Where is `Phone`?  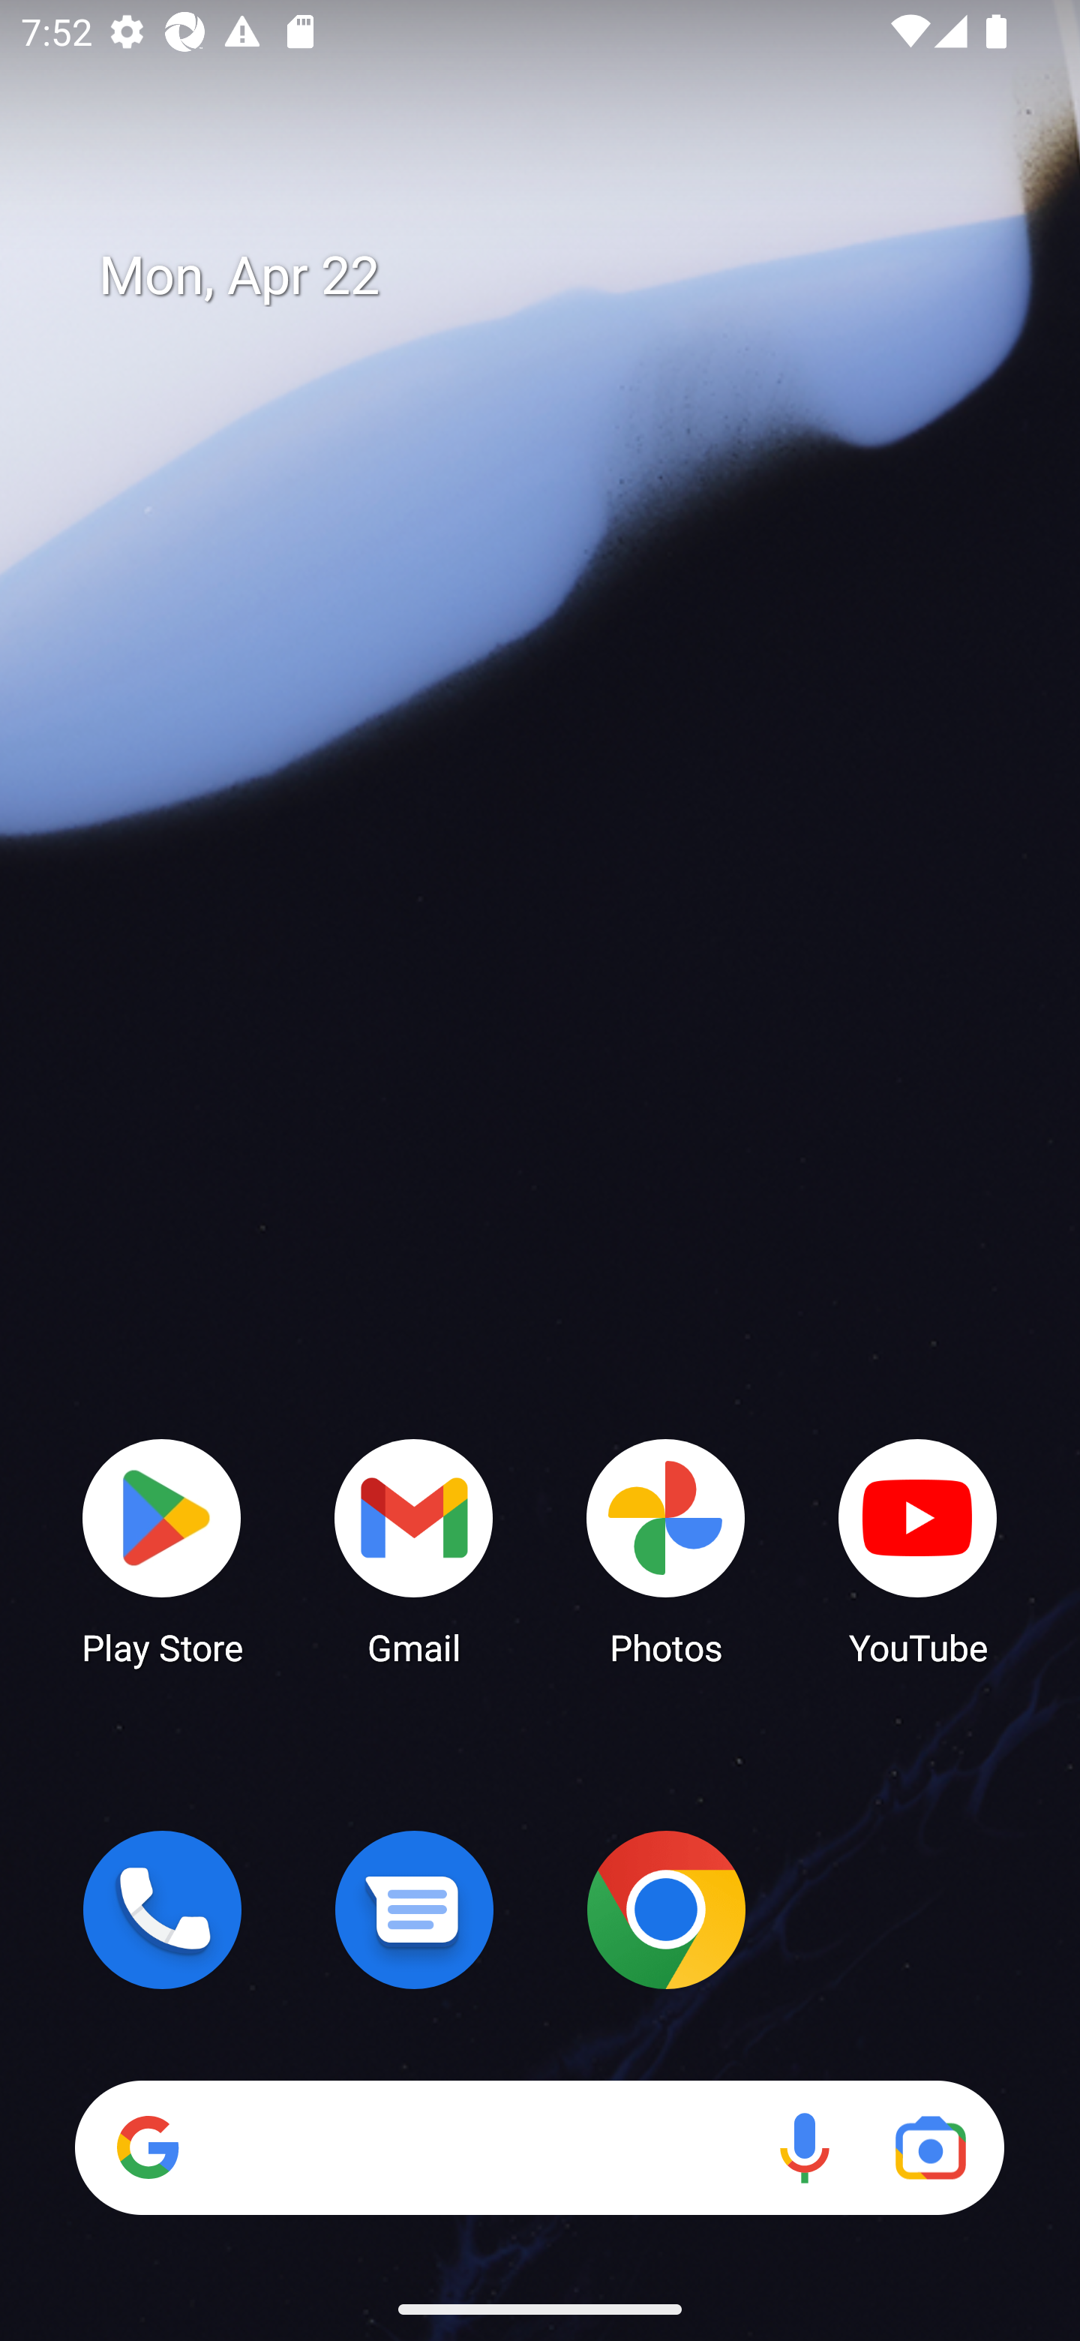
Phone is located at coordinates (162, 1910).